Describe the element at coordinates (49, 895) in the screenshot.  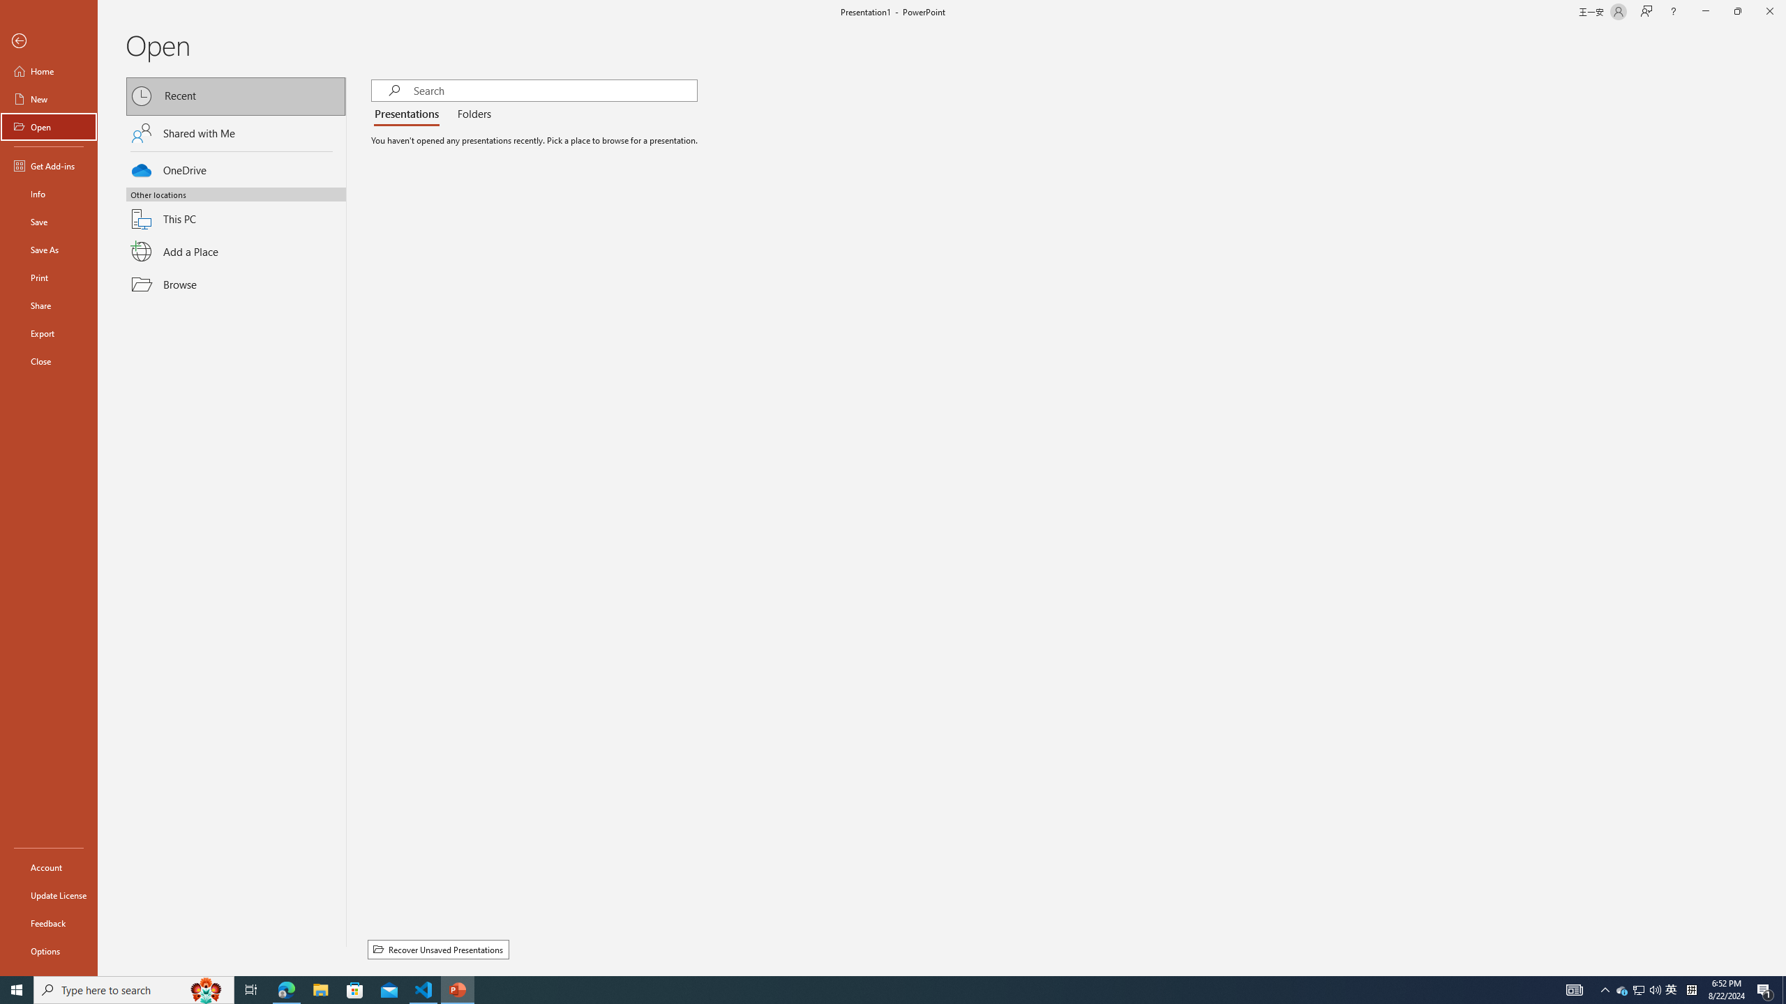
I see `Update License` at that location.